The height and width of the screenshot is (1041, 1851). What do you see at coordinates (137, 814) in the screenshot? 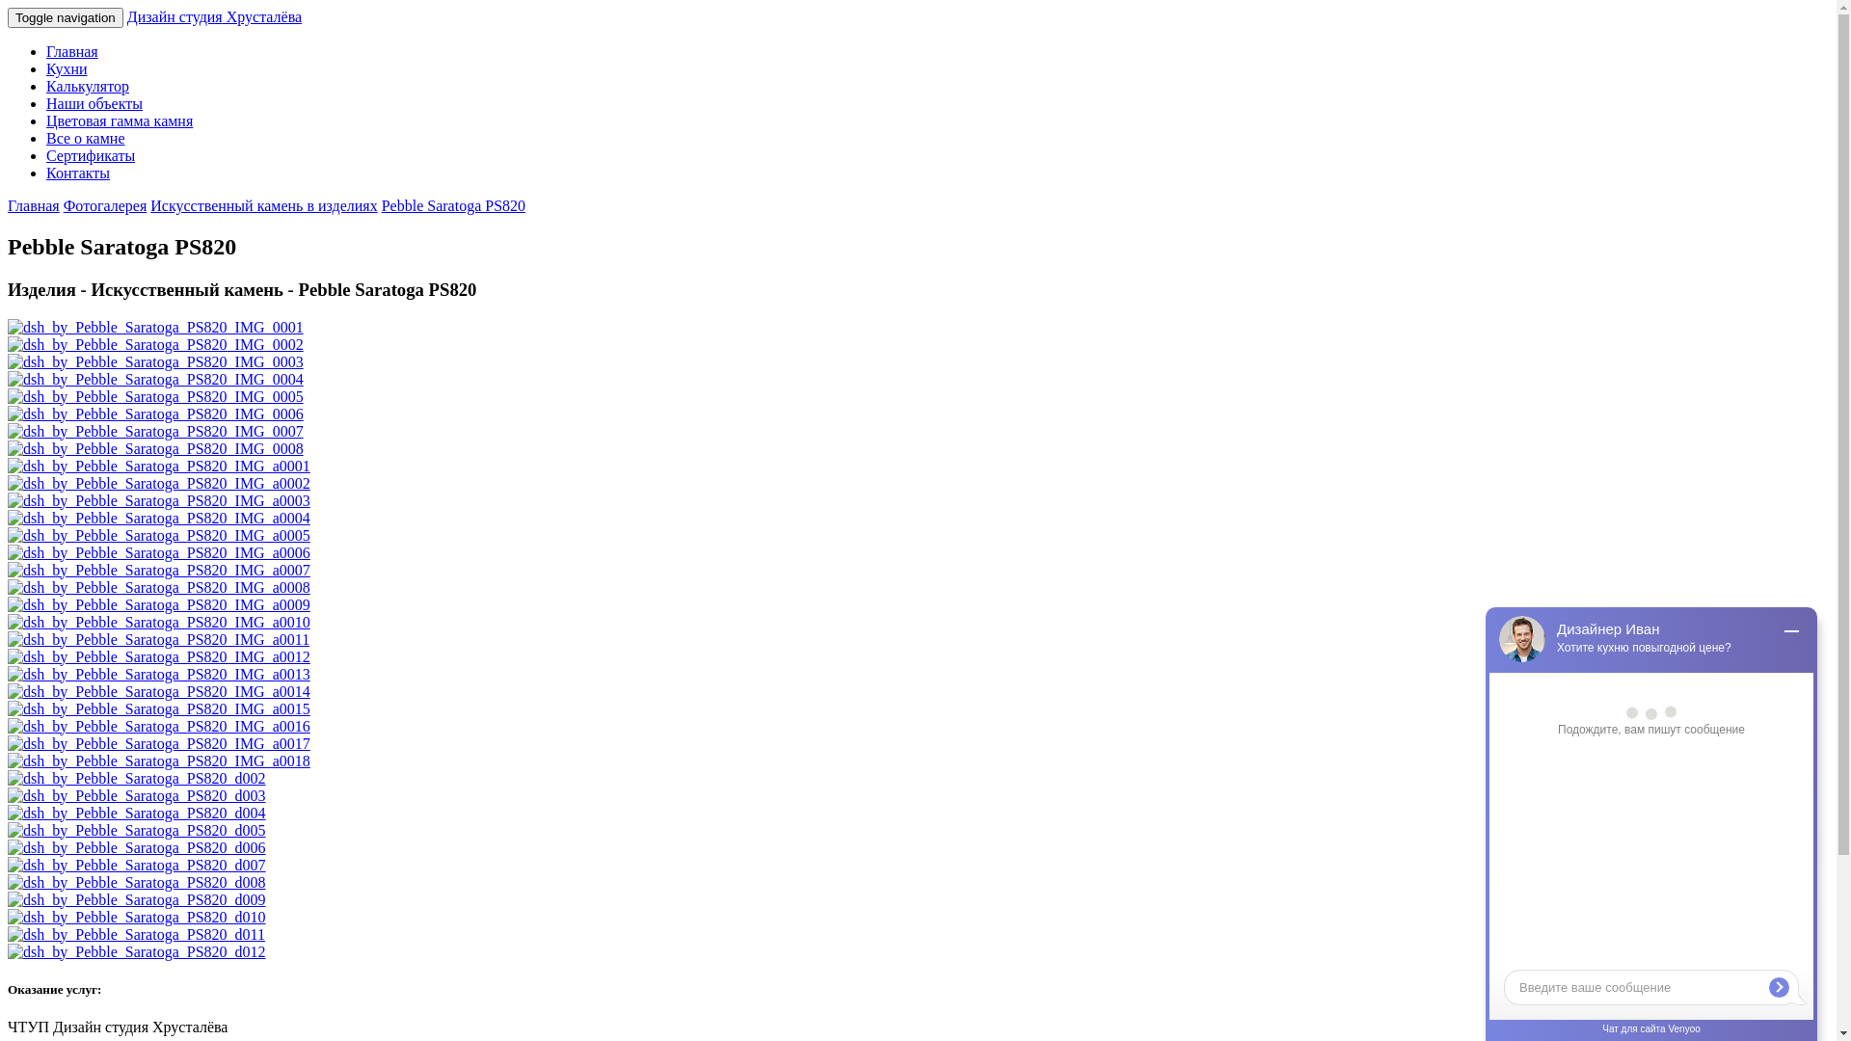
I see ` ` at bounding box center [137, 814].